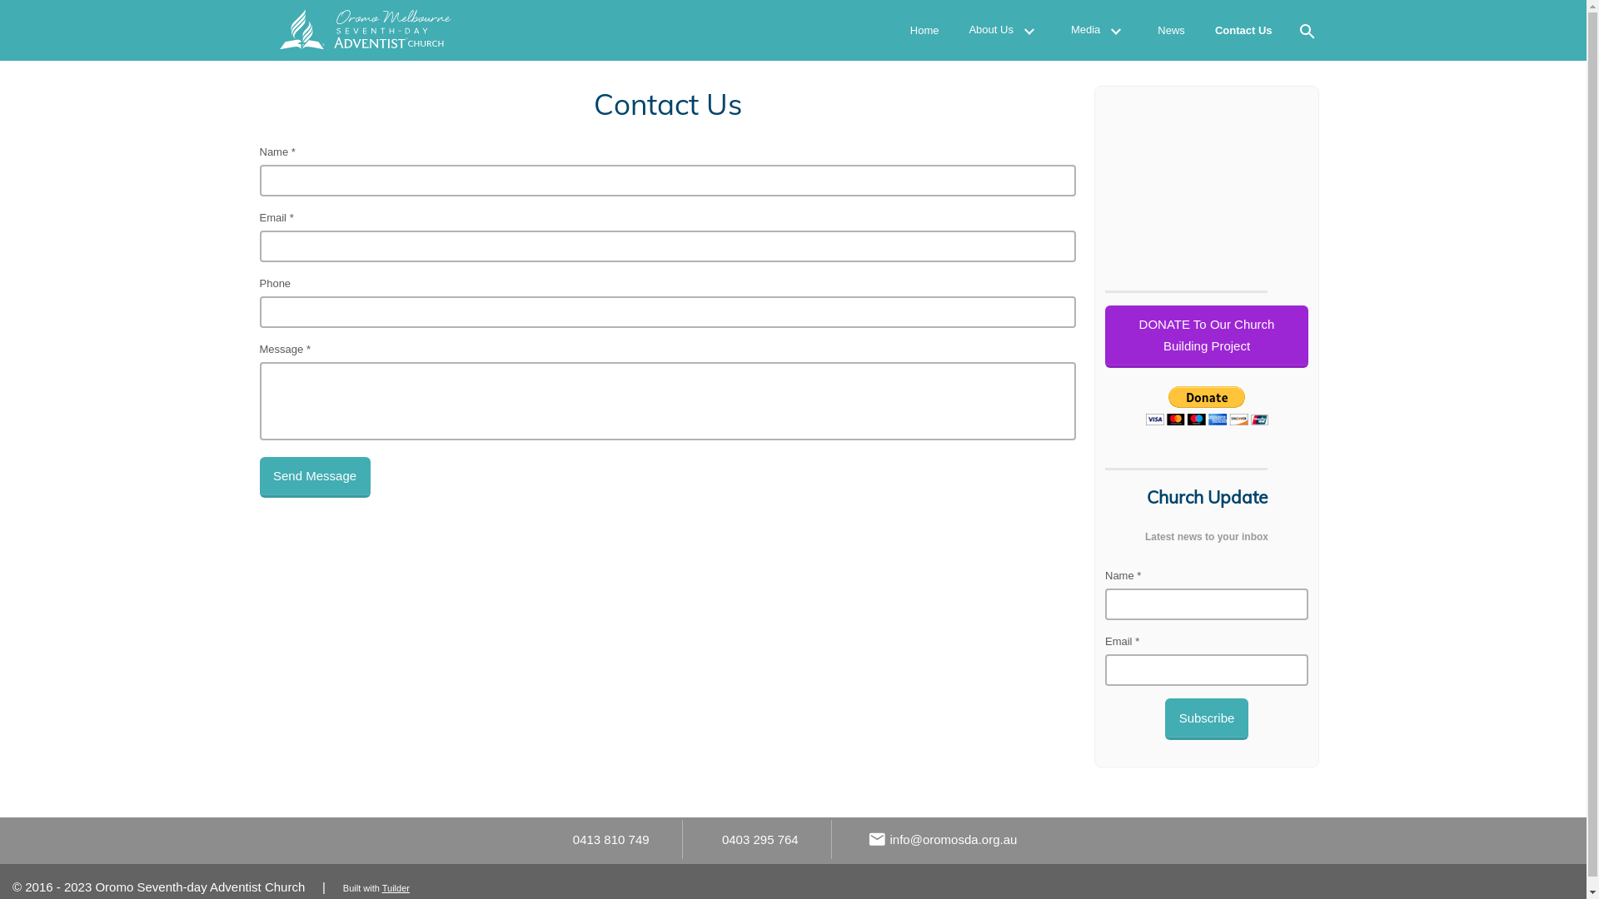  Describe the element at coordinates (1004, 30) in the screenshot. I see `About Us` at that location.